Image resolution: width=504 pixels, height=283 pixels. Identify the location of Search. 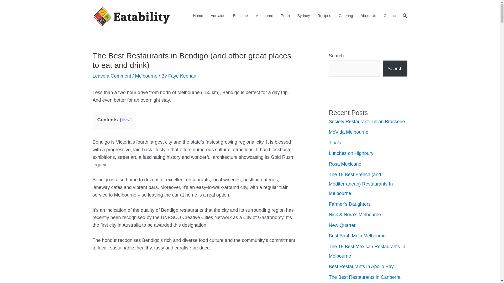
(395, 69).